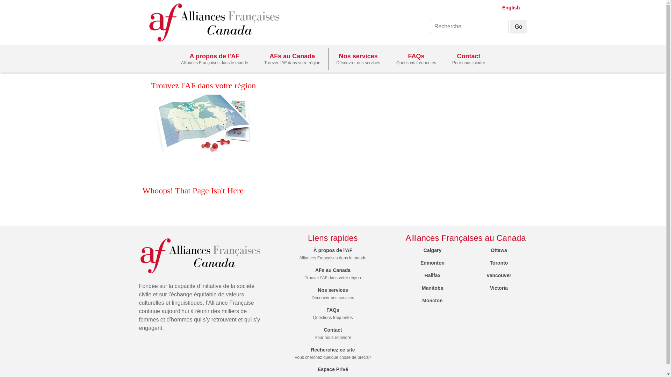  I want to click on Toronto, so click(499, 263).